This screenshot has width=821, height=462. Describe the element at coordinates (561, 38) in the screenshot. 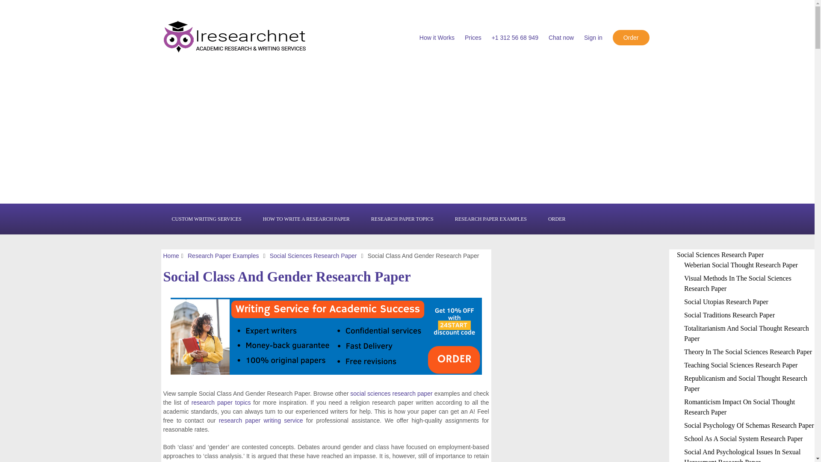

I see `Chat now` at that location.